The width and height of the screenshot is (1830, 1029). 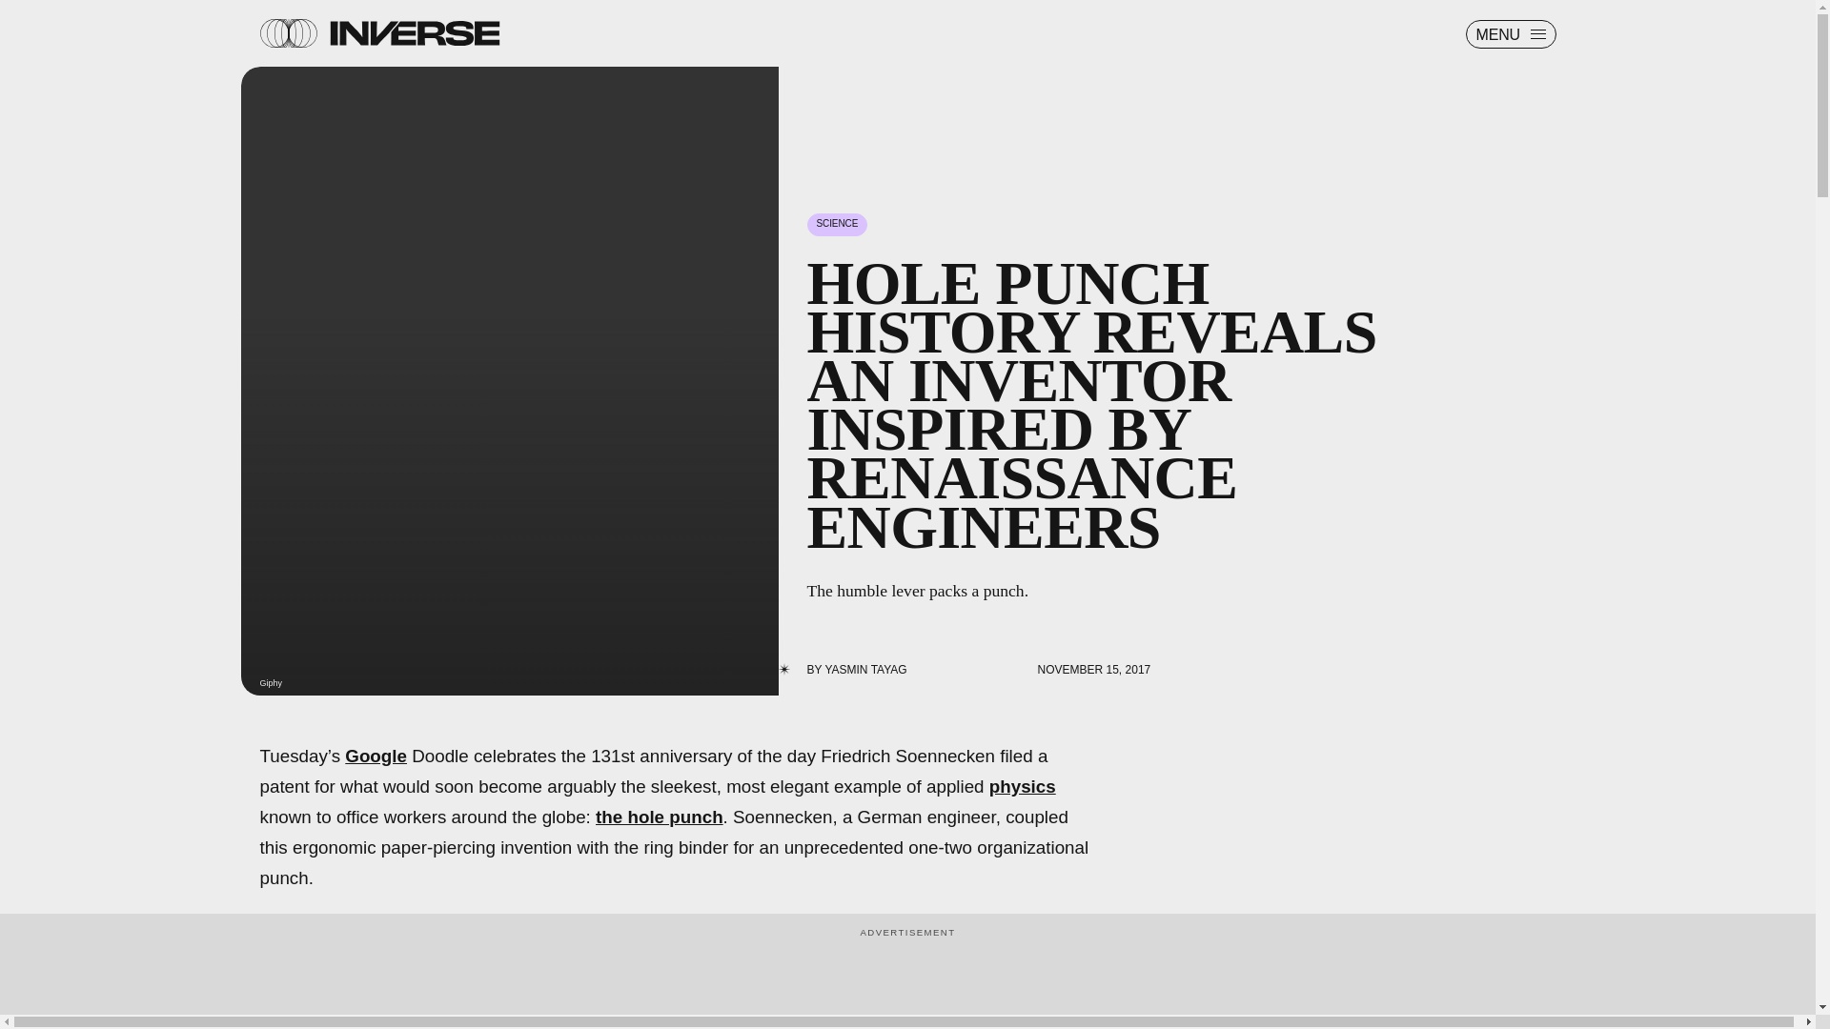 I want to click on physics, so click(x=1022, y=786).